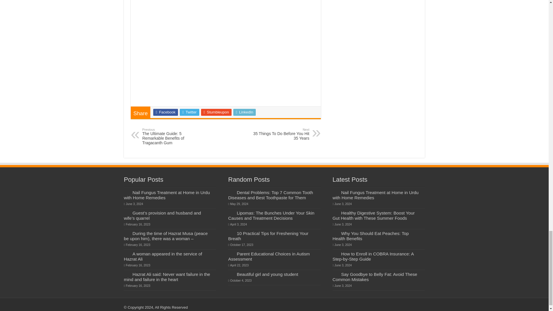  What do you see at coordinates (190, 112) in the screenshot?
I see `Facebook` at bounding box center [190, 112].